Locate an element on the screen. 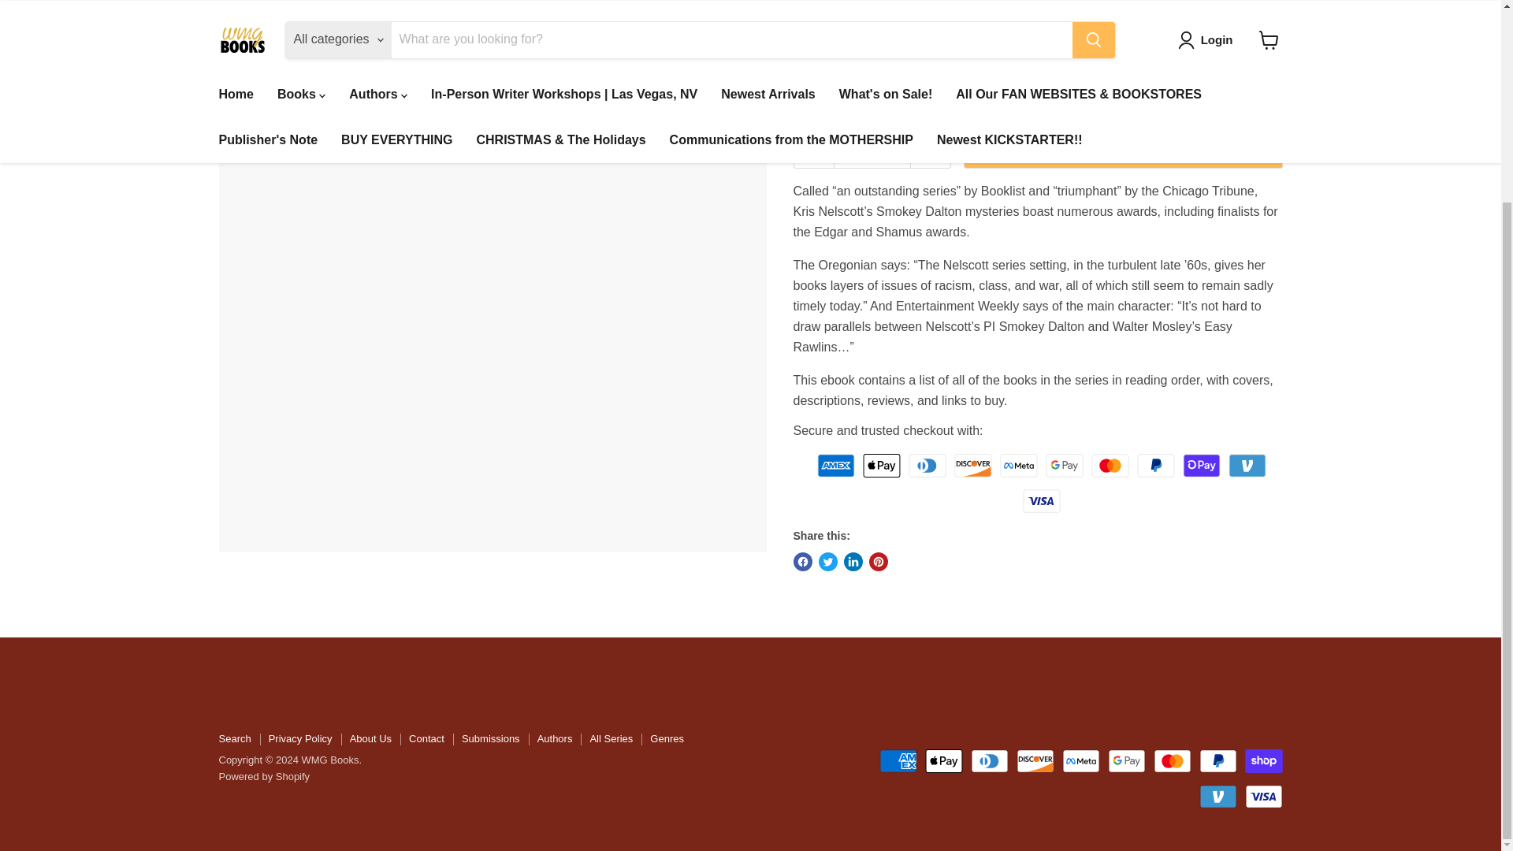  American Express is located at coordinates (835, 465).